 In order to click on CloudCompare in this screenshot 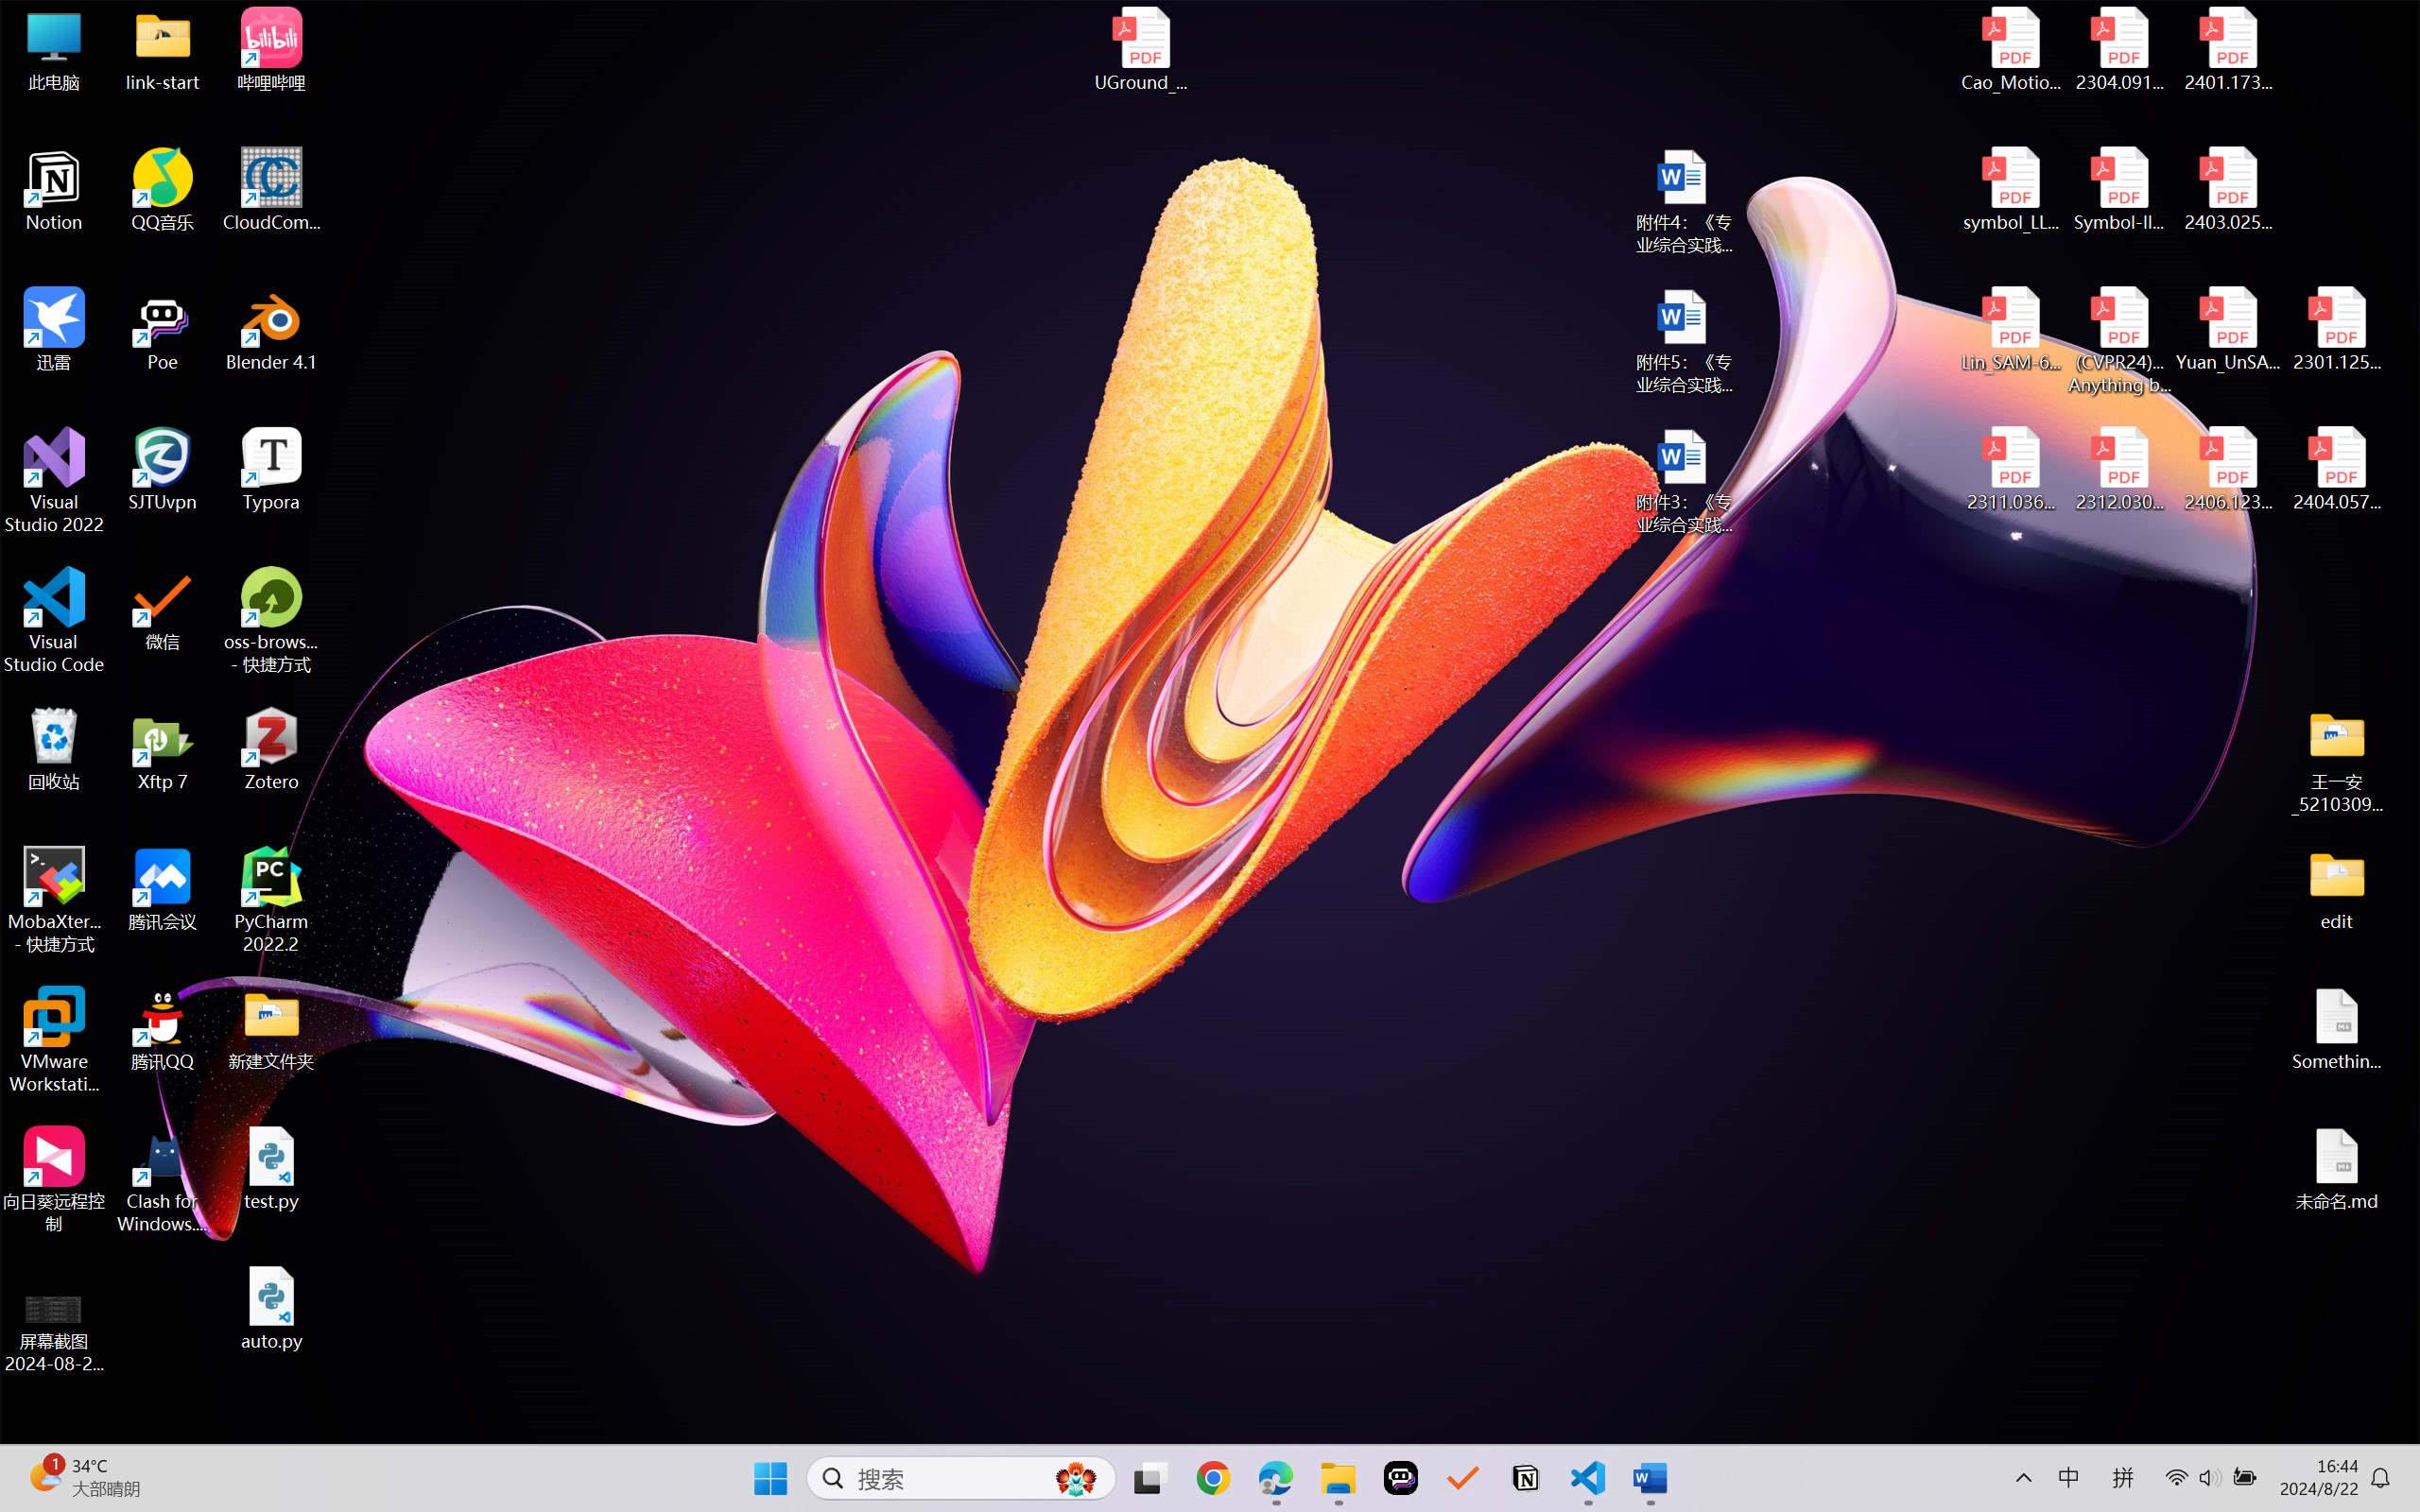, I will do `click(272, 190)`.